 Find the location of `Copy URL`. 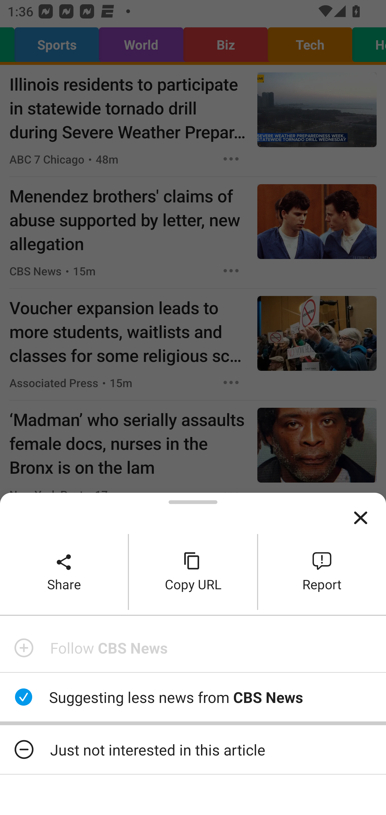

Copy URL is located at coordinates (193, 572).